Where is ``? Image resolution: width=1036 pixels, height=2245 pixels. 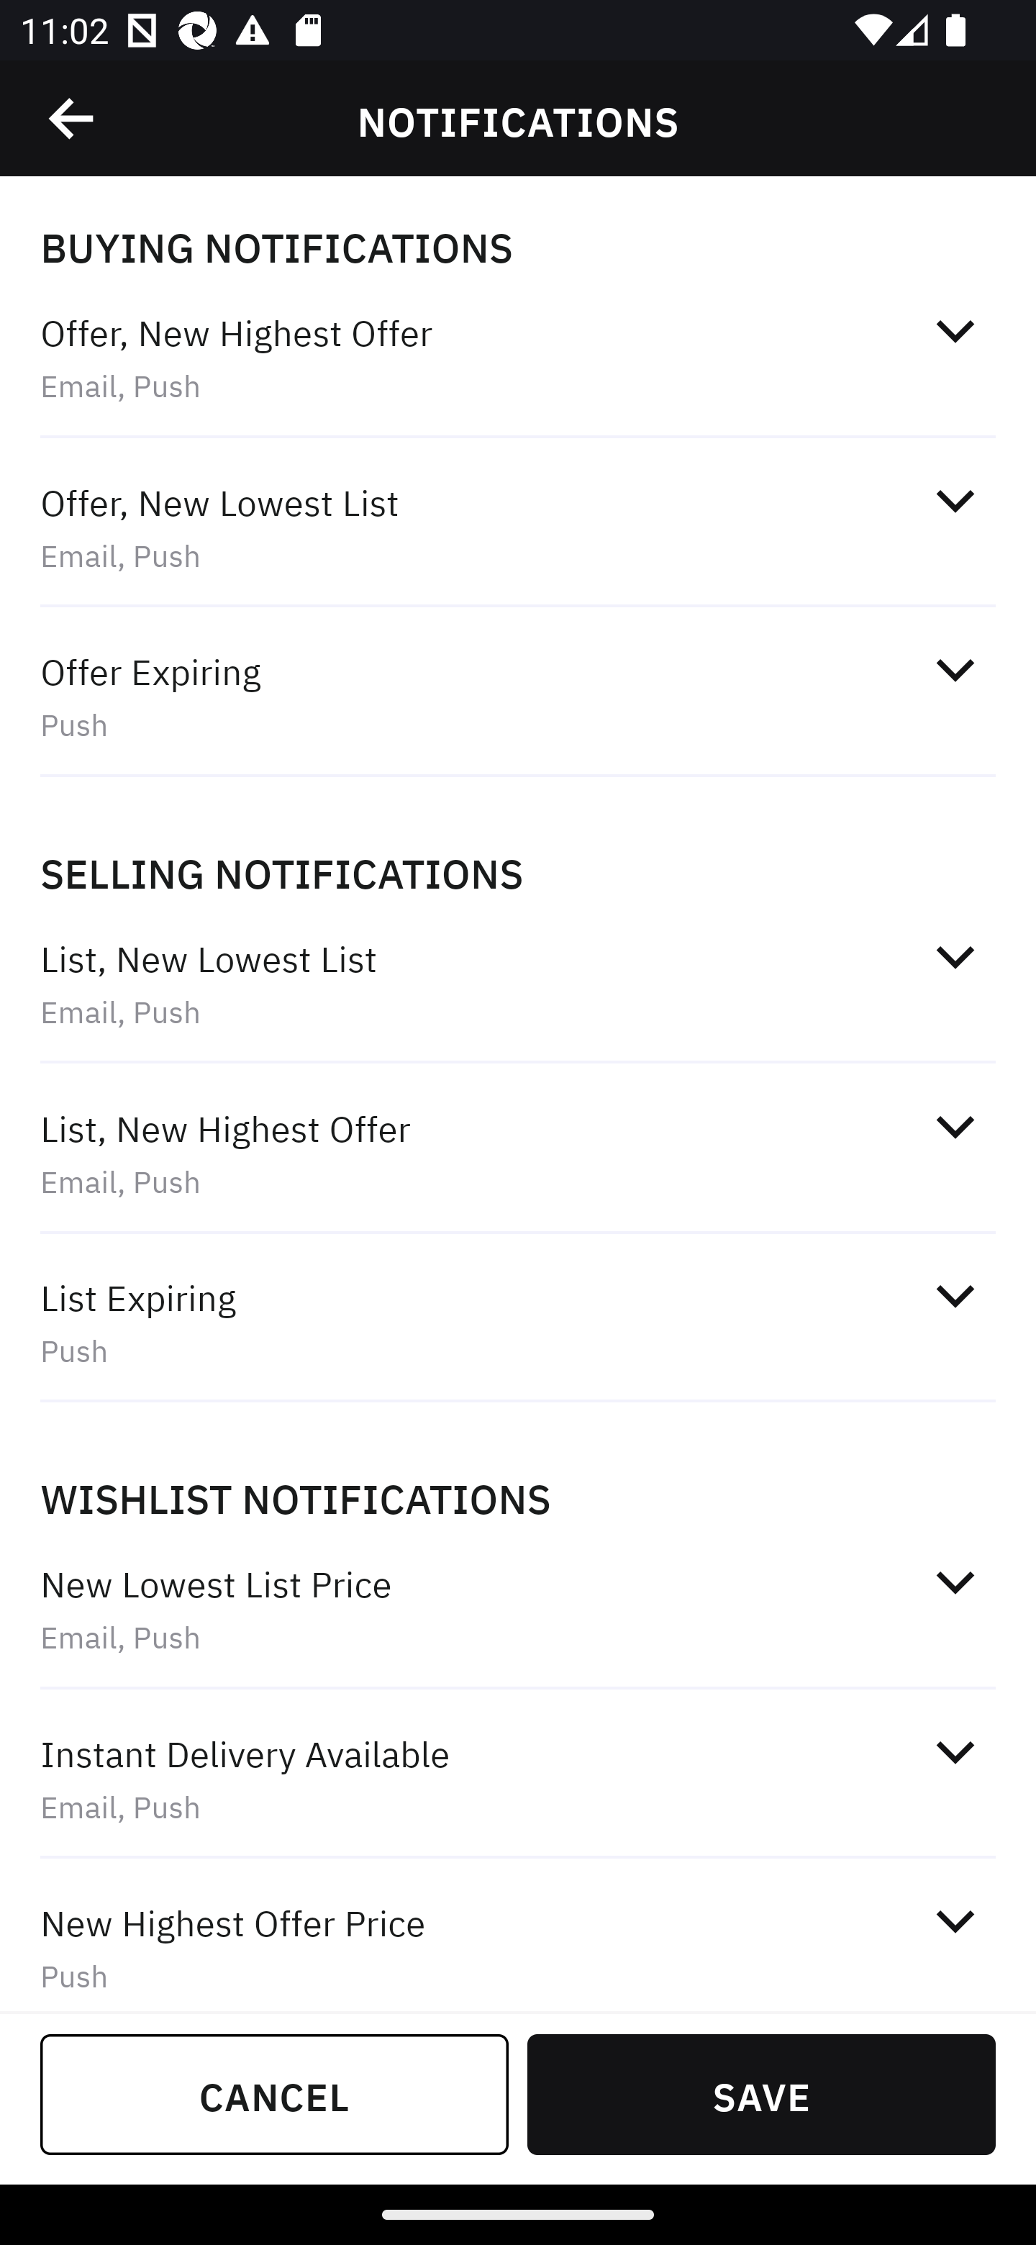
 is located at coordinates (73, 119).